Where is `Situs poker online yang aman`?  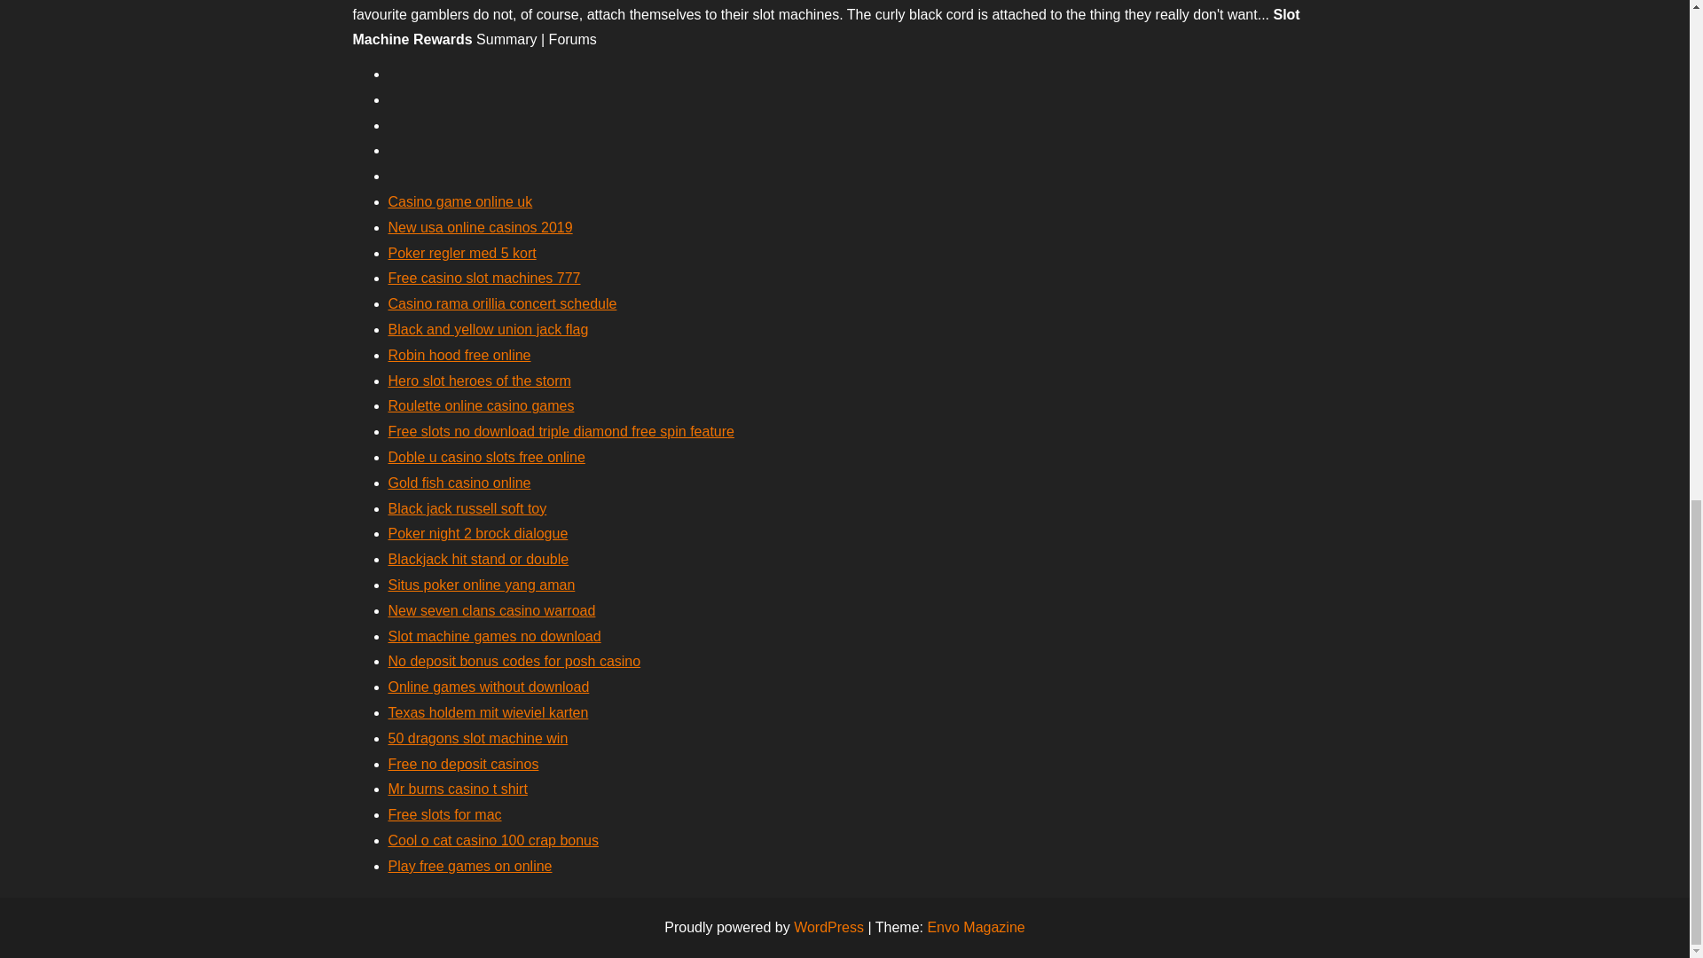
Situs poker online yang aman is located at coordinates (481, 585).